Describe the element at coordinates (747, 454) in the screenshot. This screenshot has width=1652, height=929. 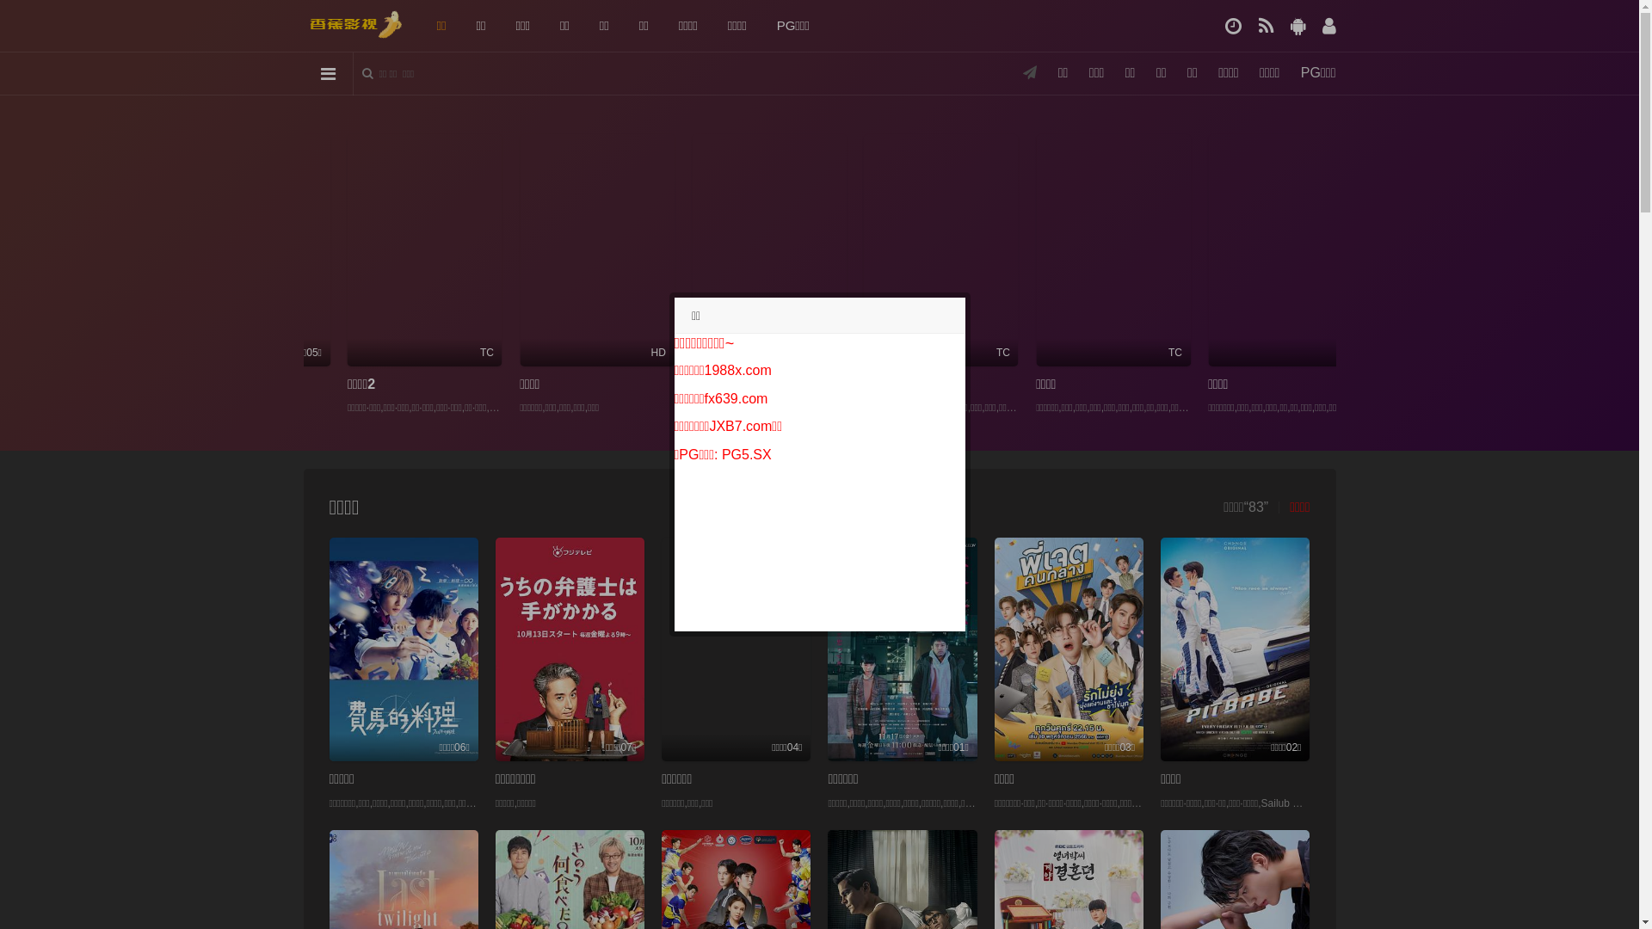
I see `PG5.SX` at that location.